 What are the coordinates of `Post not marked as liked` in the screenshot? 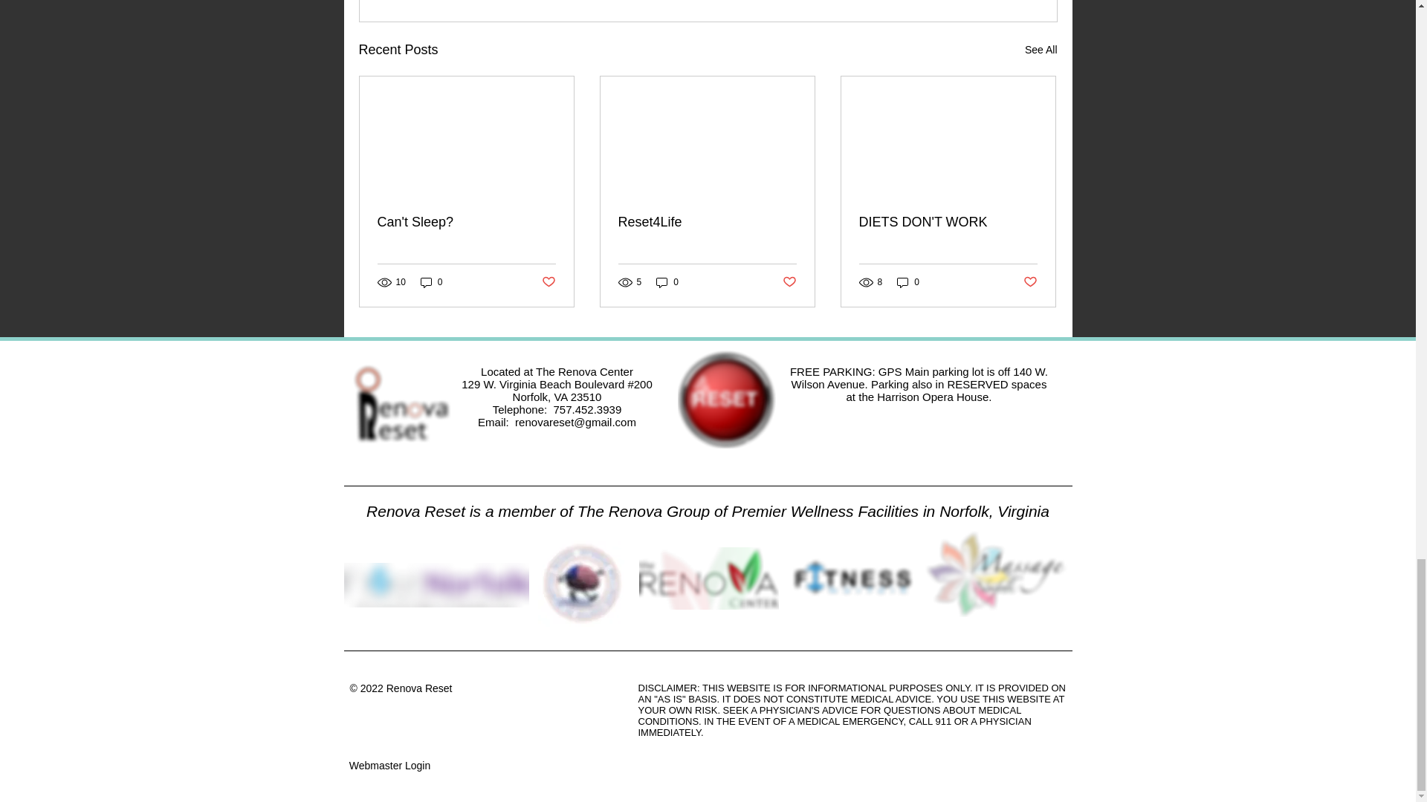 It's located at (789, 282).